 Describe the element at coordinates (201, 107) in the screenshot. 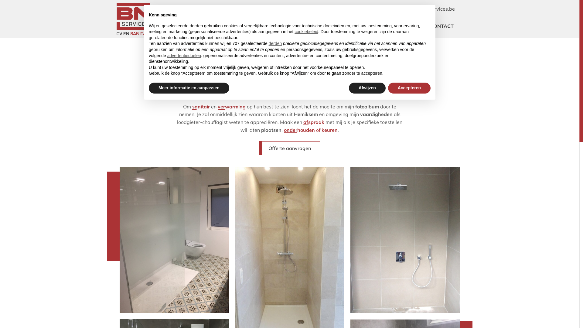

I see `sanitair` at that location.